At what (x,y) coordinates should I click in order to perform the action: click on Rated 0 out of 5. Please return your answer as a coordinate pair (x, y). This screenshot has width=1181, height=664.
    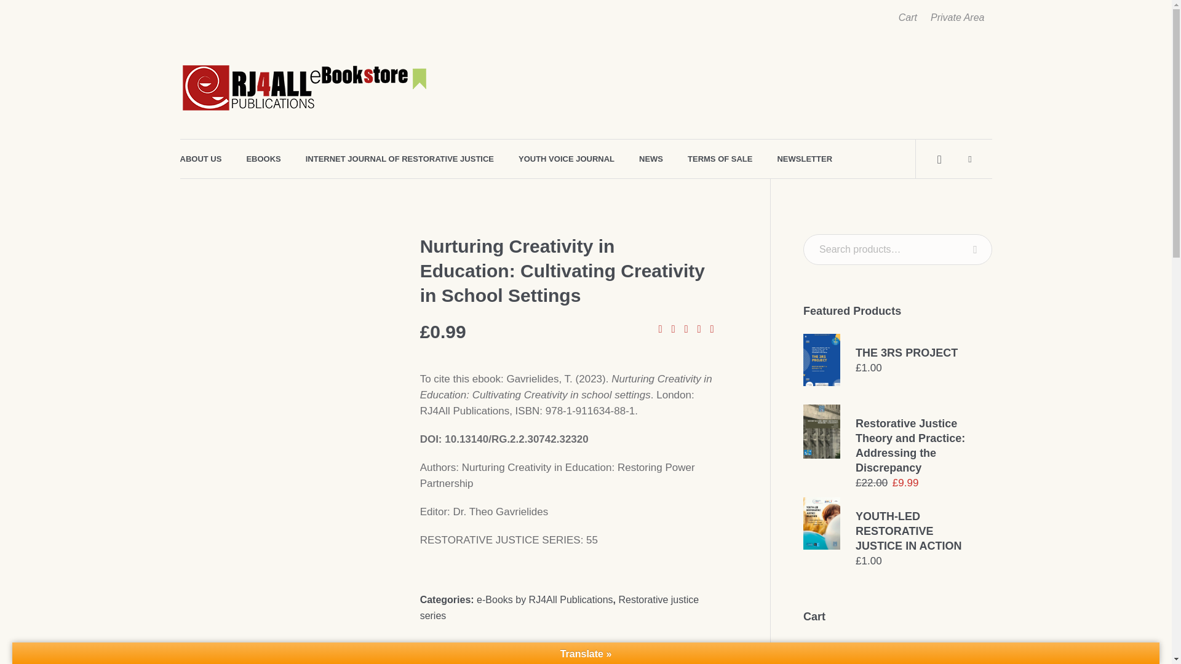
    Looking at the image, I should click on (686, 330).